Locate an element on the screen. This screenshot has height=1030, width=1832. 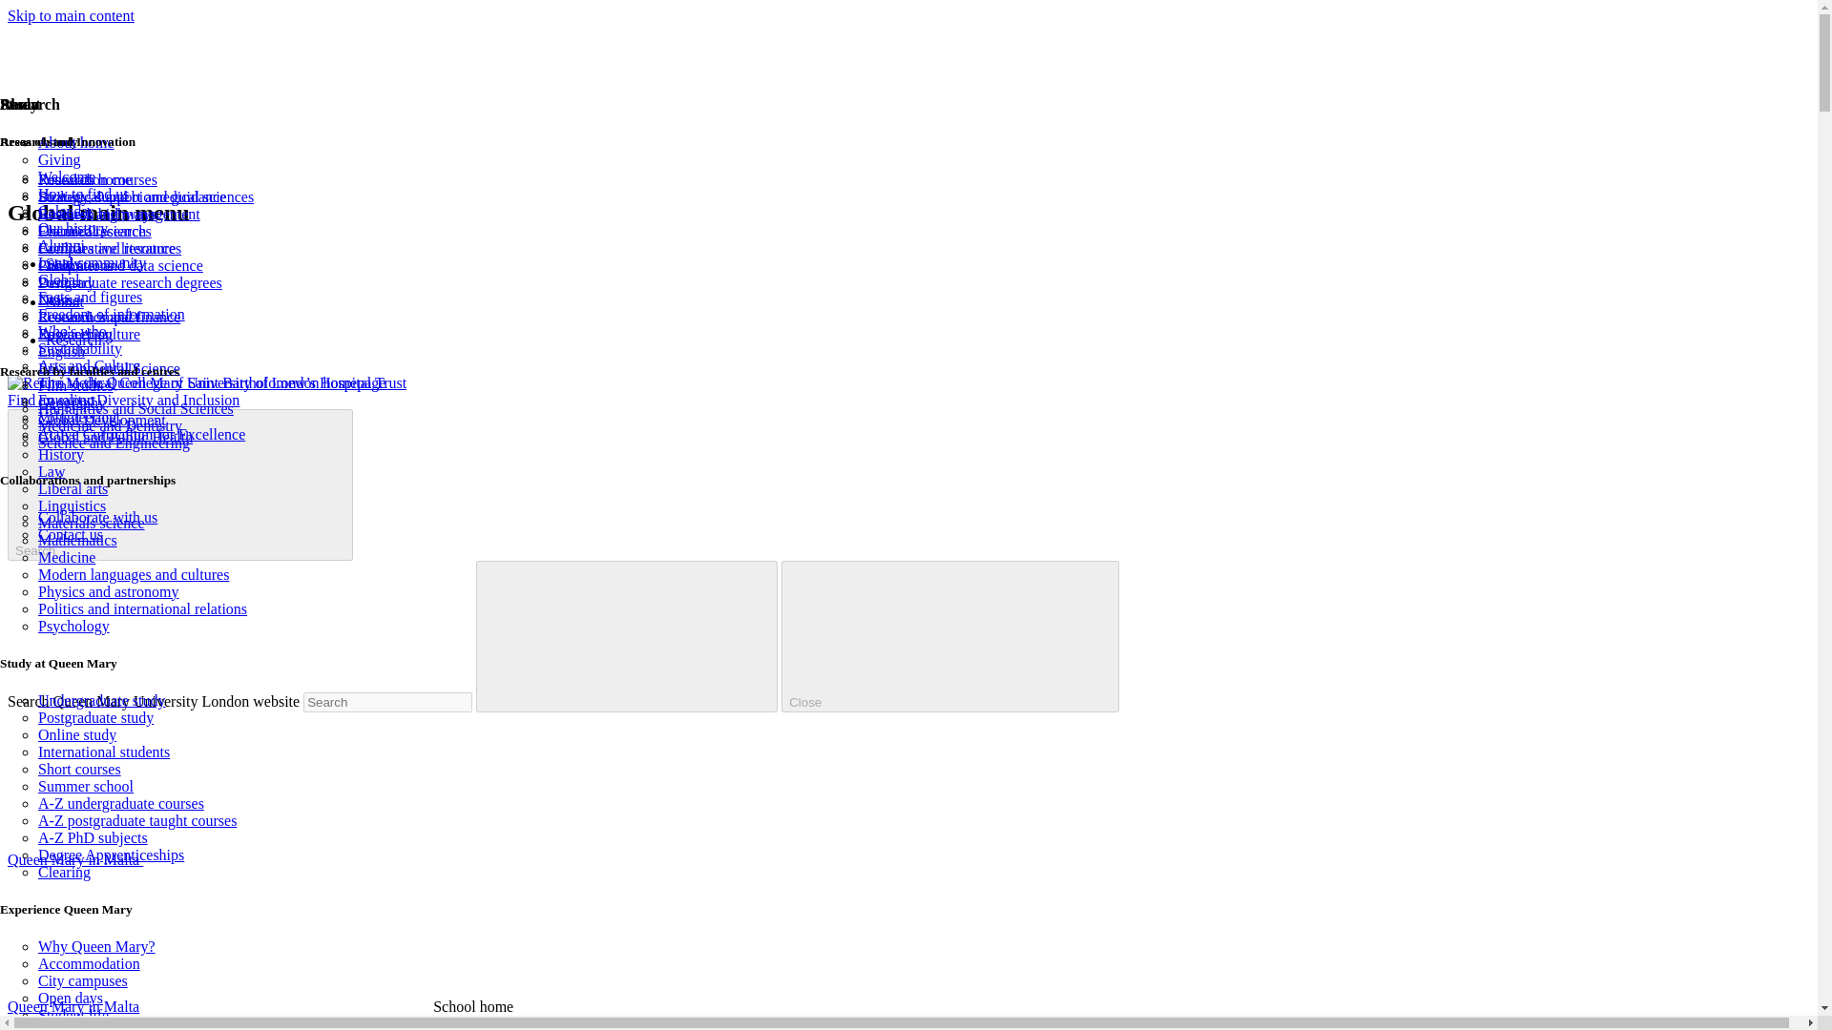
Computer and data science is located at coordinates (120, 265).